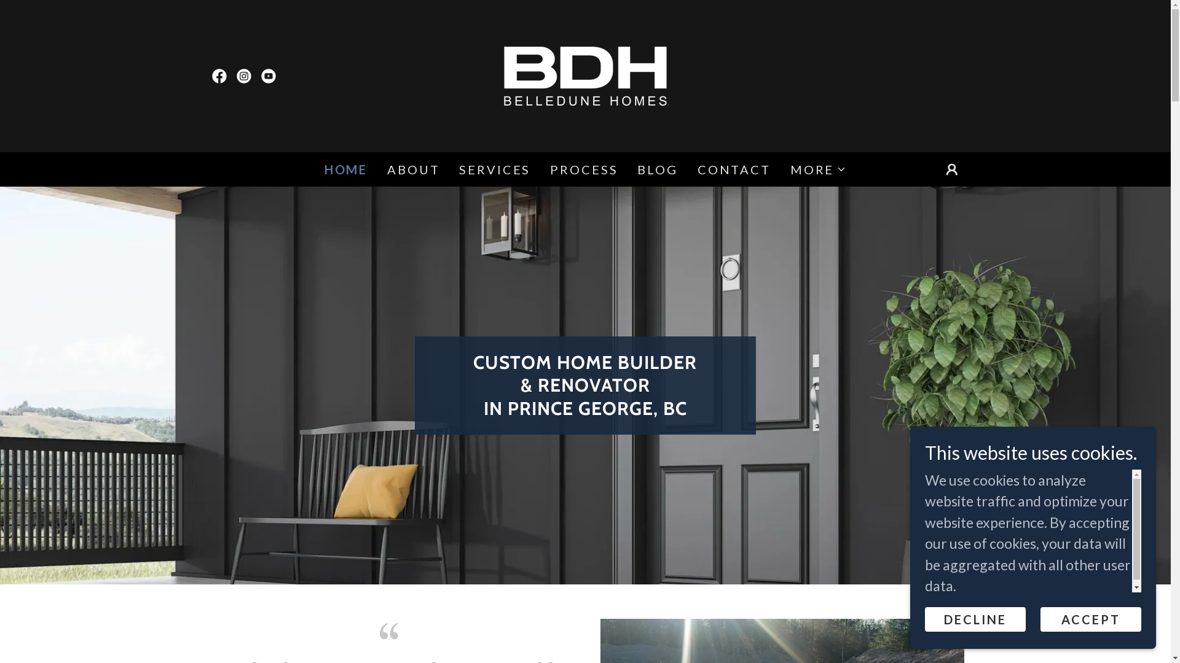 The image size is (1180, 663). Describe the element at coordinates (975, 619) in the screenshot. I see `DECLINE` at that location.